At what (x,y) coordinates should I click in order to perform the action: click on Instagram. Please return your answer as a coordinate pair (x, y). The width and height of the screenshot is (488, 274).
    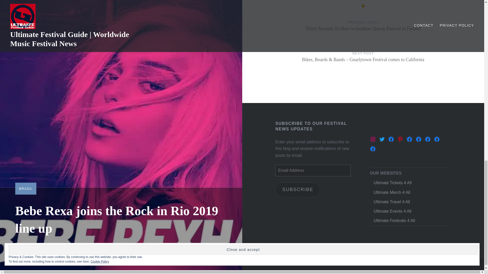
    Looking at the image, I should click on (373, 139).